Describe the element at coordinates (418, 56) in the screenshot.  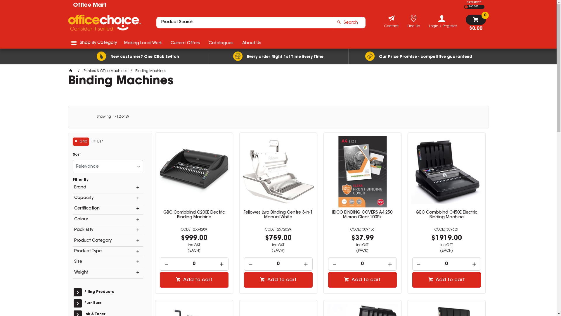
I see `Our Price Promise - competitive guaranteed` at that location.